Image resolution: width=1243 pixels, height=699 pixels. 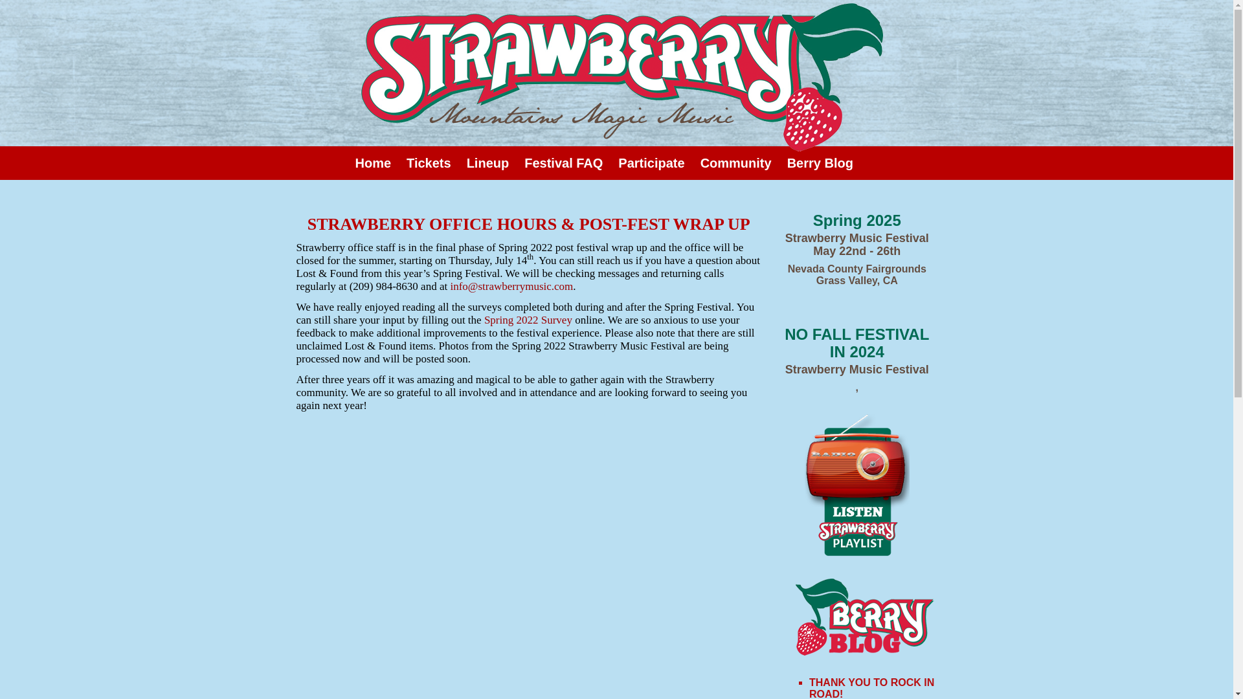 What do you see at coordinates (488, 162) in the screenshot?
I see `Lineup` at bounding box center [488, 162].